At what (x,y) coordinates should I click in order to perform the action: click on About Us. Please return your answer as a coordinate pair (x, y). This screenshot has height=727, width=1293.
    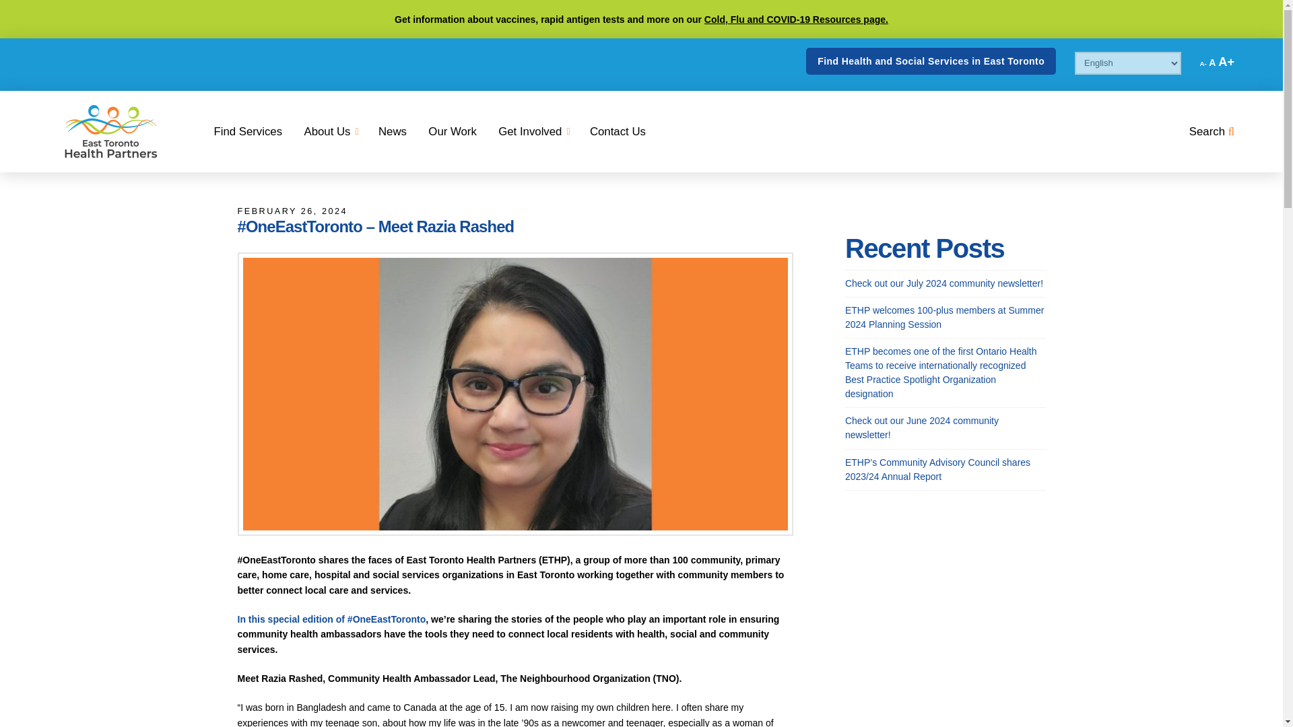
    Looking at the image, I should click on (330, 132).